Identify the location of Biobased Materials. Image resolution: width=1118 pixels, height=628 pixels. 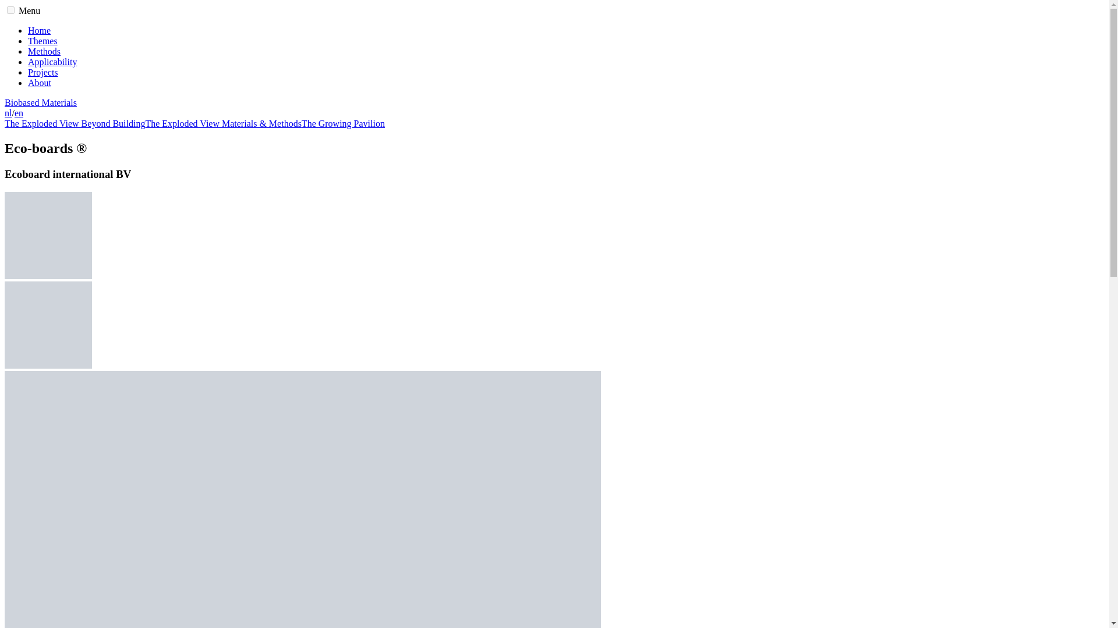
(41, 102).